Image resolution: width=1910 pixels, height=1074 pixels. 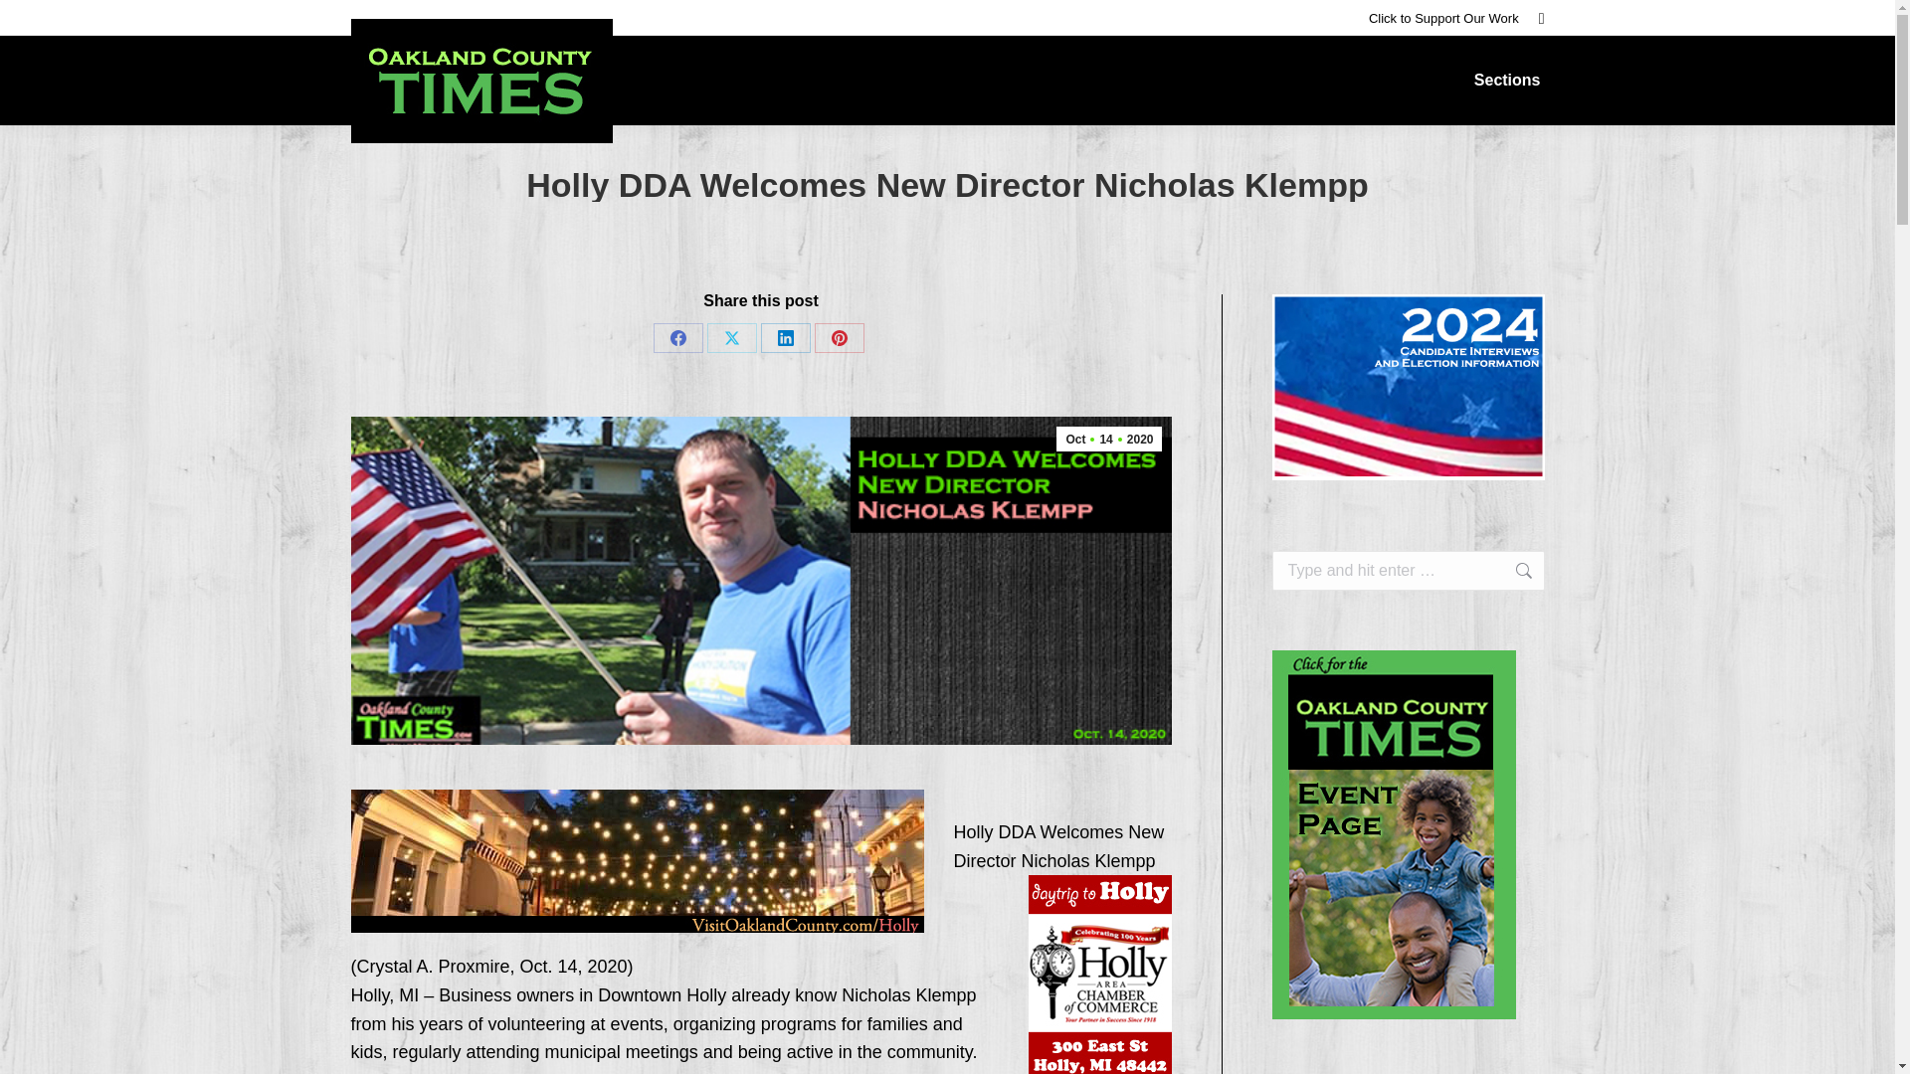 What do you see at coordinates (1108, 438) in the screenshot?
I see `5:46 pm` at bounding box center [1108, 438].